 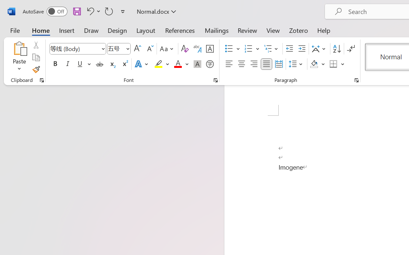 I want to click on Grow Font, so click(x=137, y=49).